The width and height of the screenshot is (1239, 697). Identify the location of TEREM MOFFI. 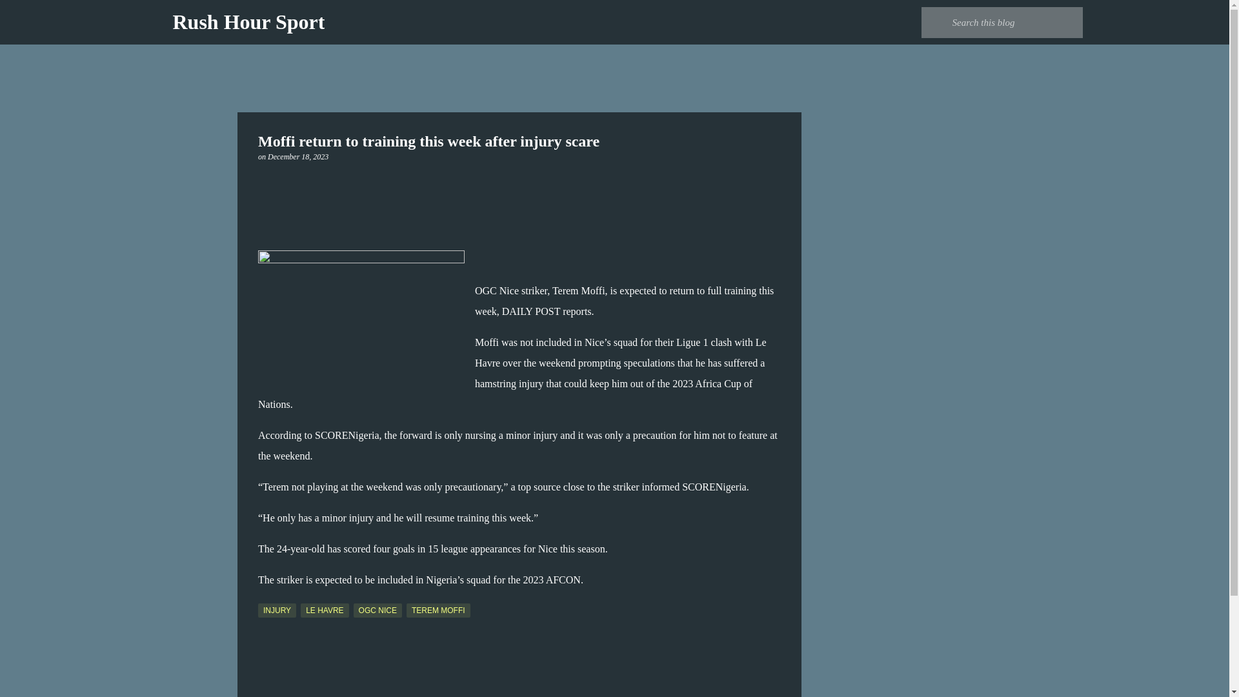
(438, 611).